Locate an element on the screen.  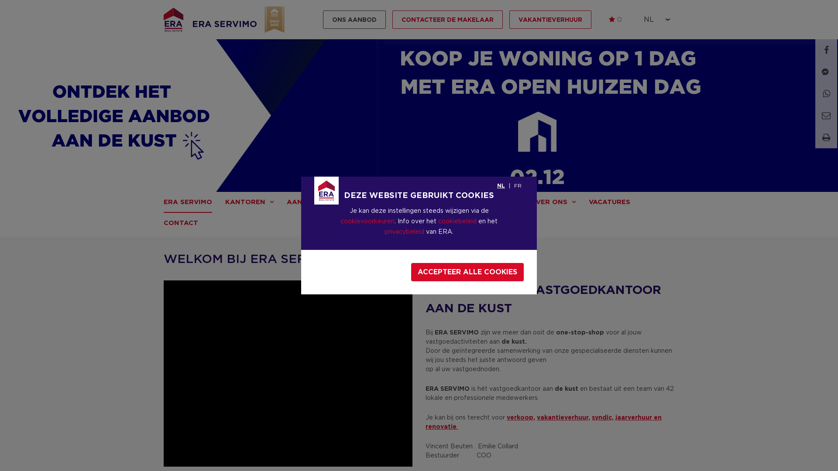
AANBOD is located at coordinates (306, 202).